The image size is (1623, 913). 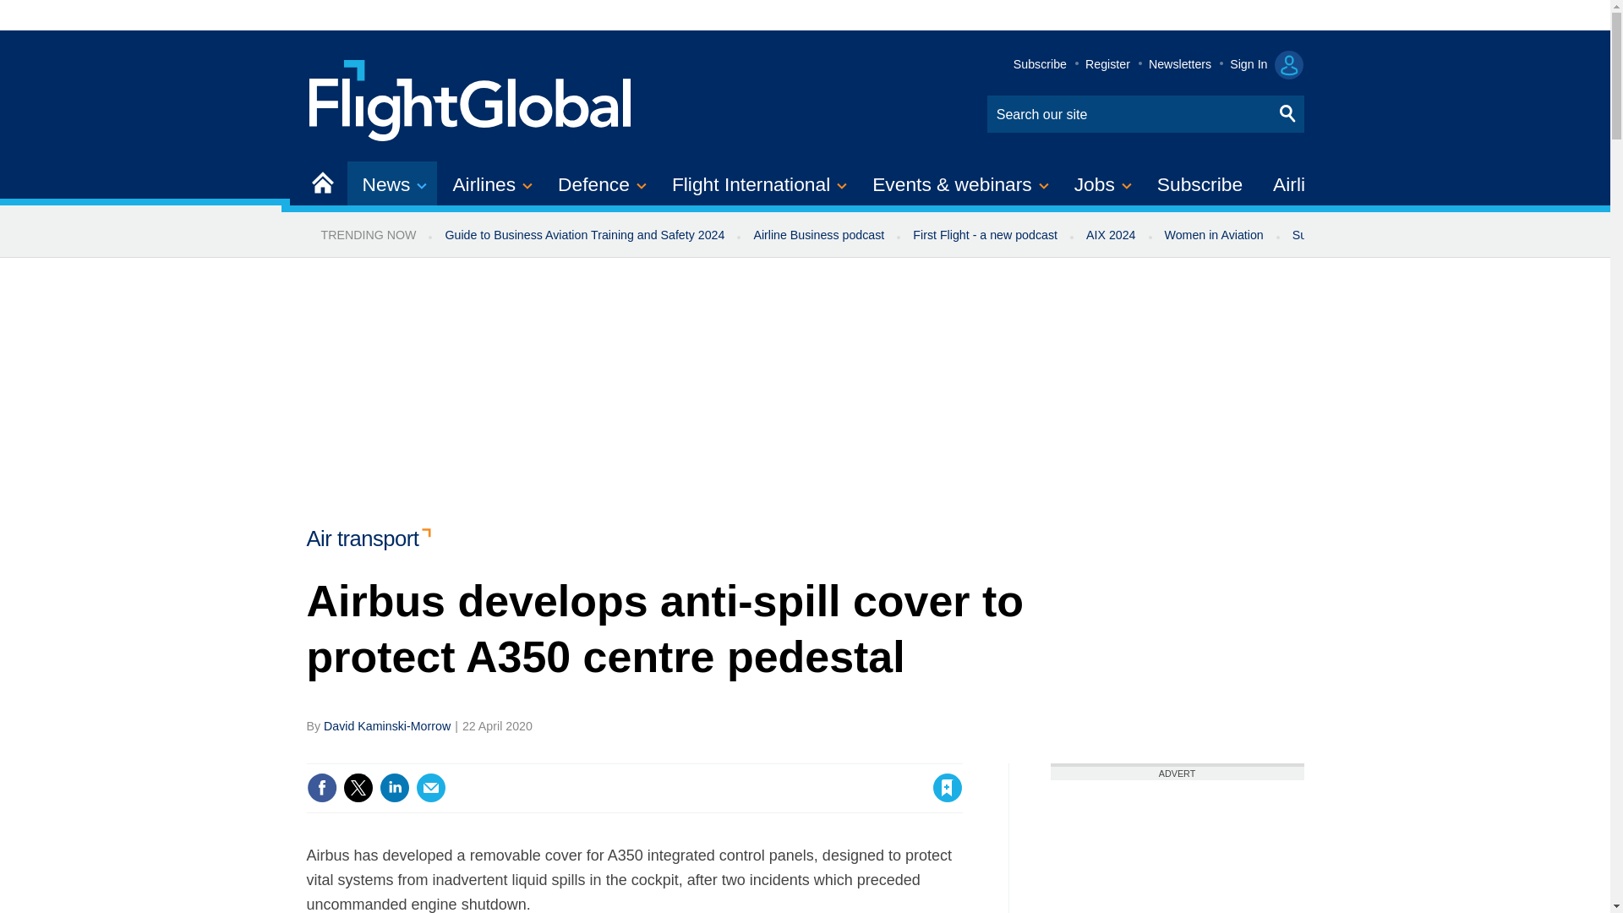 What do you see at coordinates (431, 788) in the screenshot?
I see `Email this article` at bounding box center [431, 788].